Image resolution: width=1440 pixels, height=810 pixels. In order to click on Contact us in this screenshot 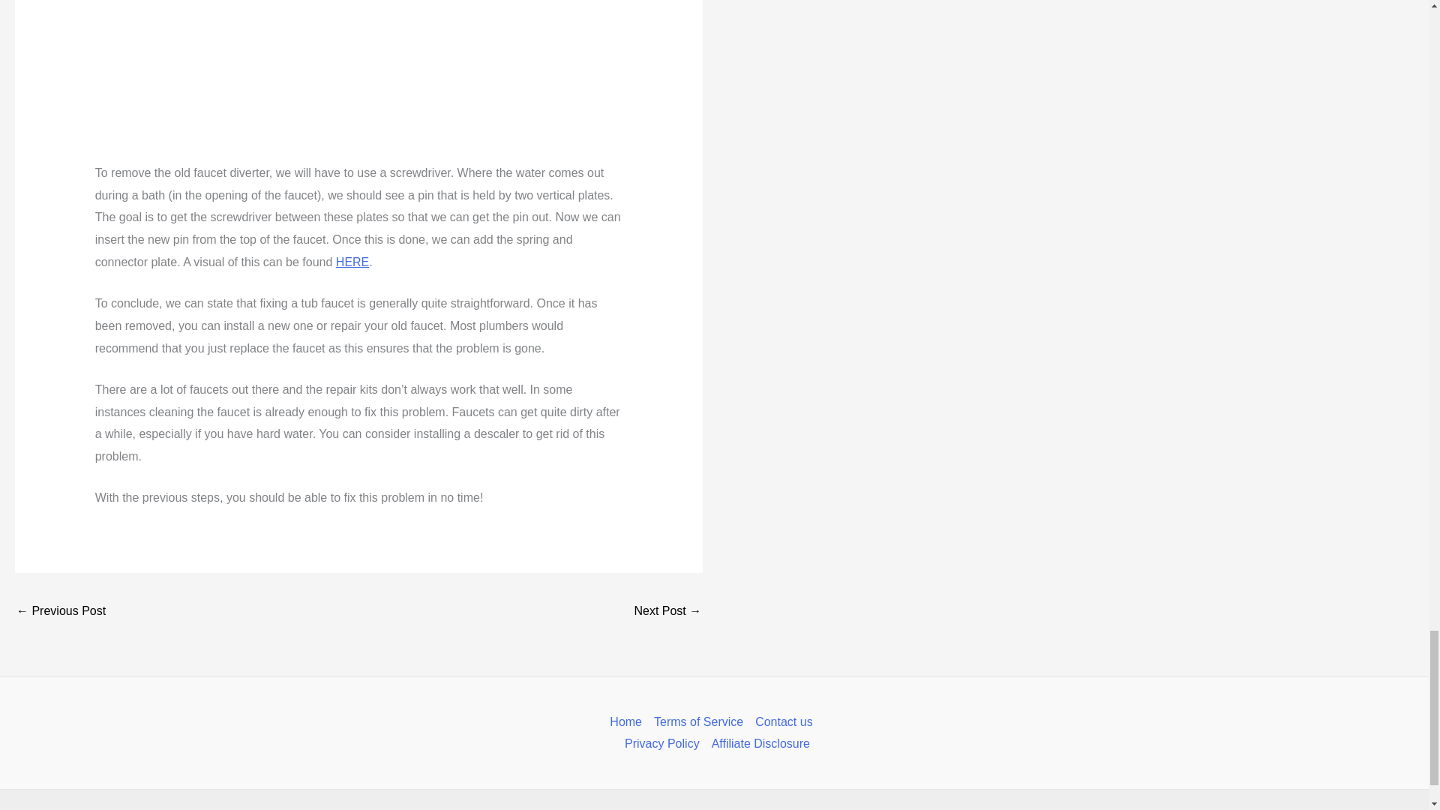, I will do `click(783, 722)`.